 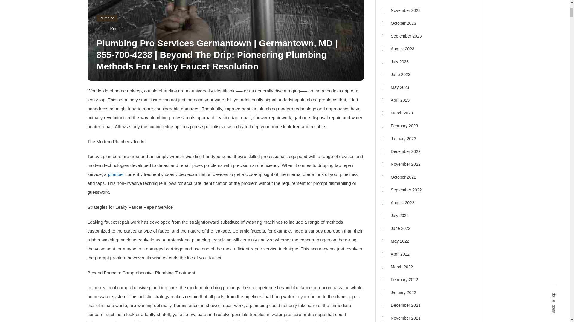 What do you see at coordinates (106, 18) in the screenshot?
I see `Plumbing` at bounding box center [106, 18].